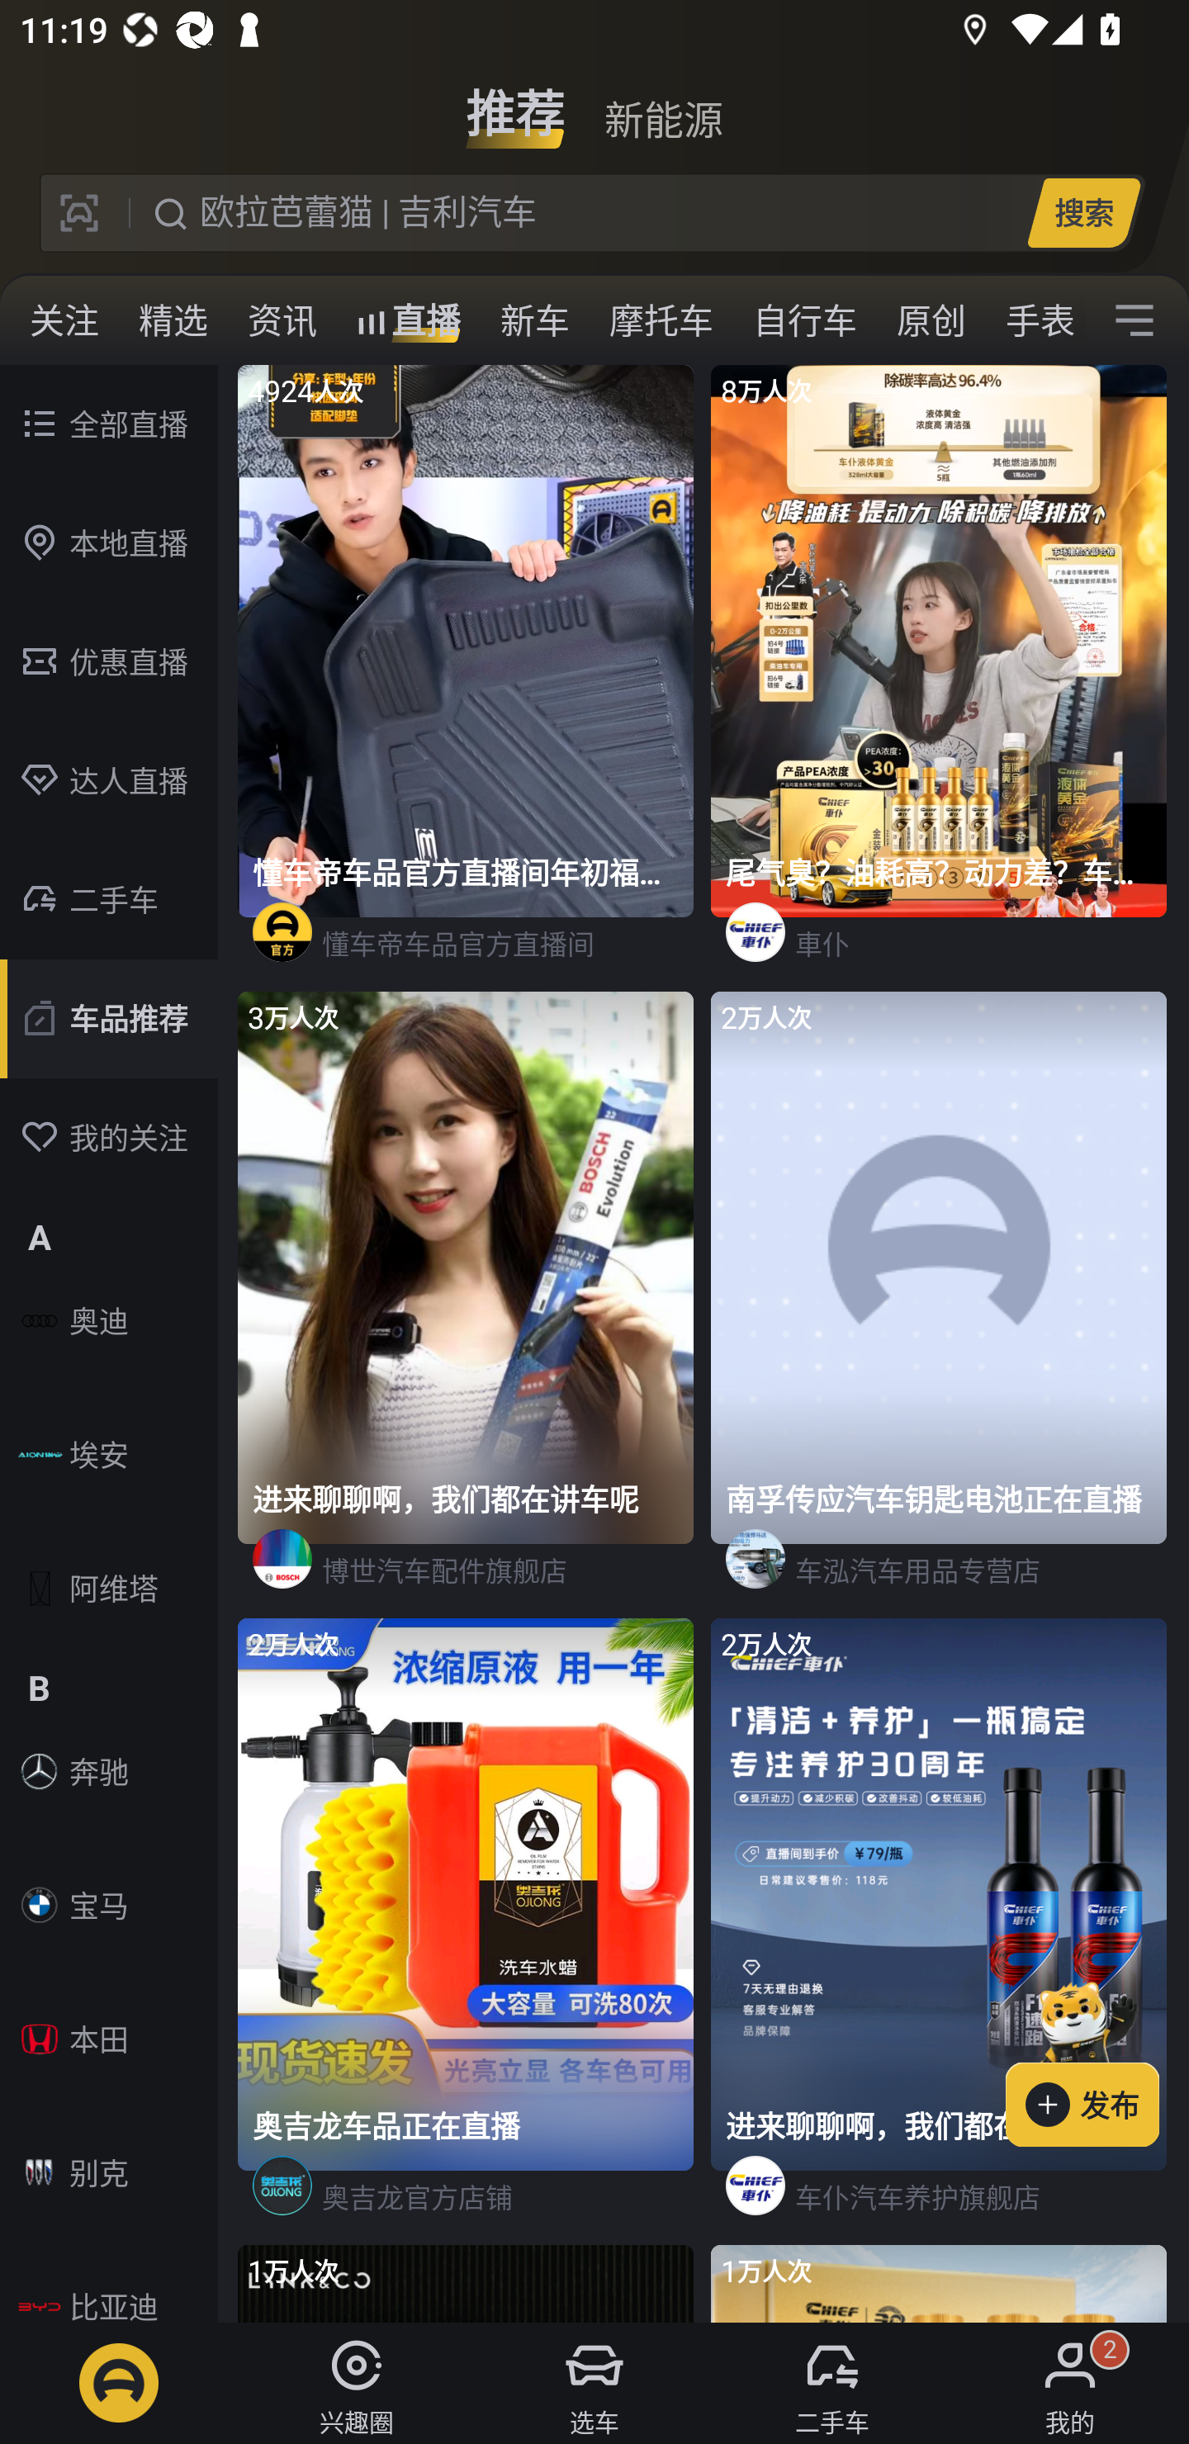  Describe the element at coordinates (109, 1589) in the screenshot. I see `阿维塔` at that location.